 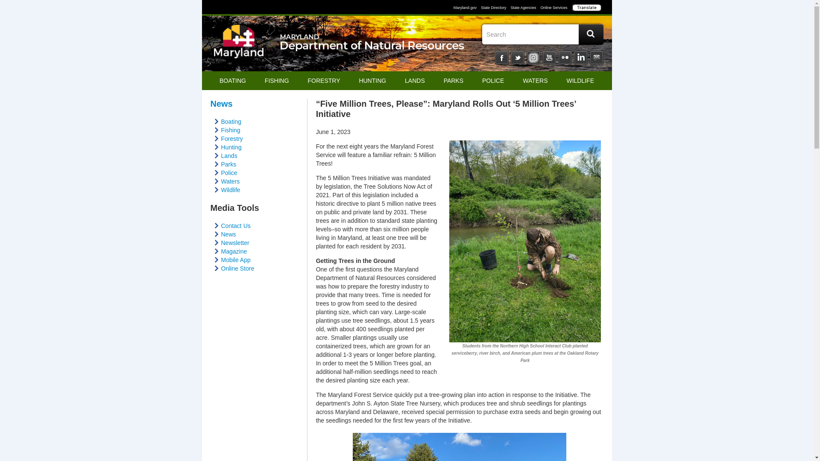 I want to click on LANDS, so click(x=415, y=80).